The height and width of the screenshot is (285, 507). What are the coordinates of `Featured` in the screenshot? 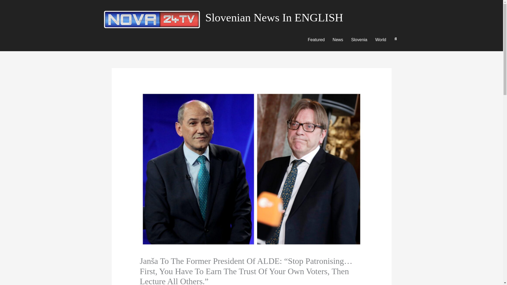 It's located at (316, 40).